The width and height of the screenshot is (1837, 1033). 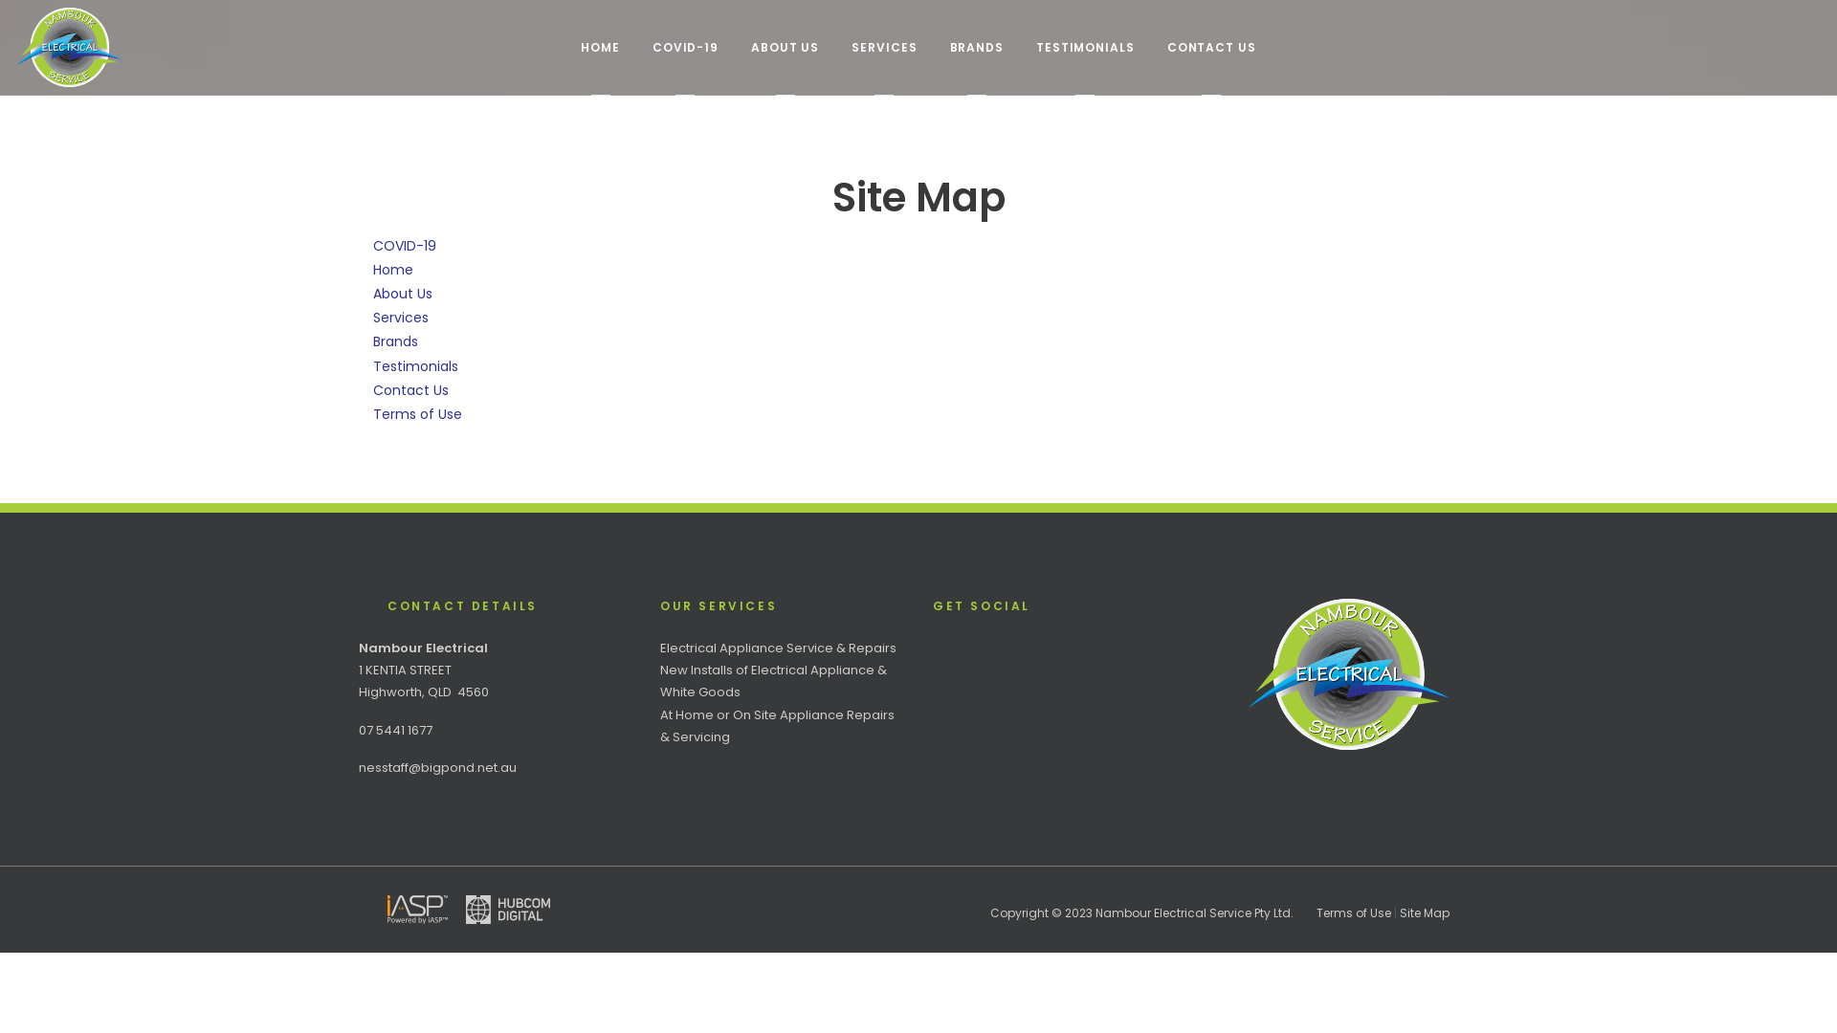 What do you see at coordinates (401, 318) in the screenshot?
I see `Services` at bounding box center [401, 318].